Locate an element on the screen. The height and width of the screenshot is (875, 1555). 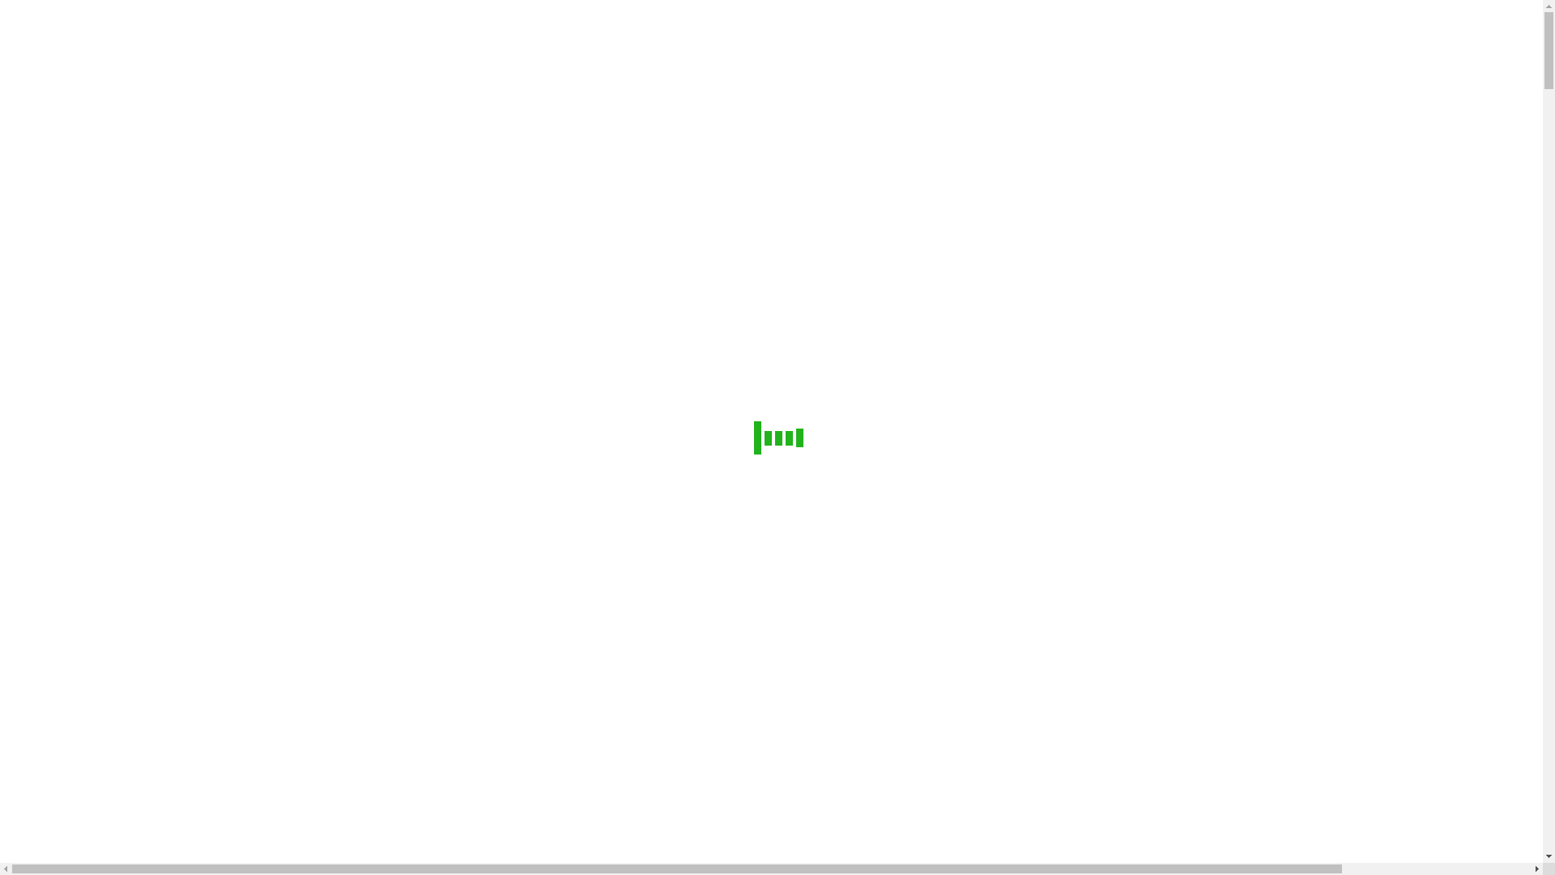
Tree Pruning is located at coordinates (138, 421).